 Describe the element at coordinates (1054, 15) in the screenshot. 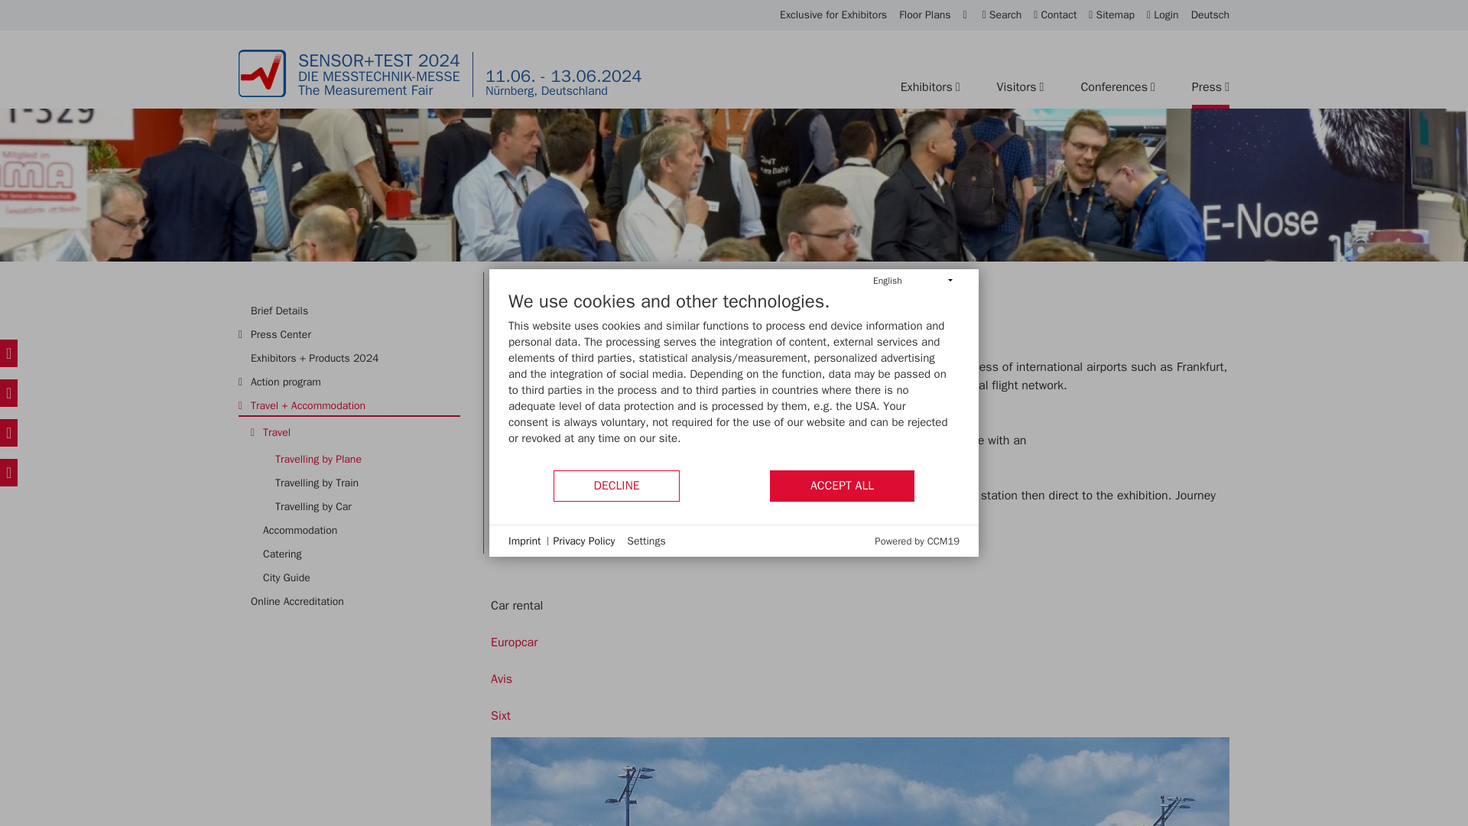

I see `Contact` at that location.